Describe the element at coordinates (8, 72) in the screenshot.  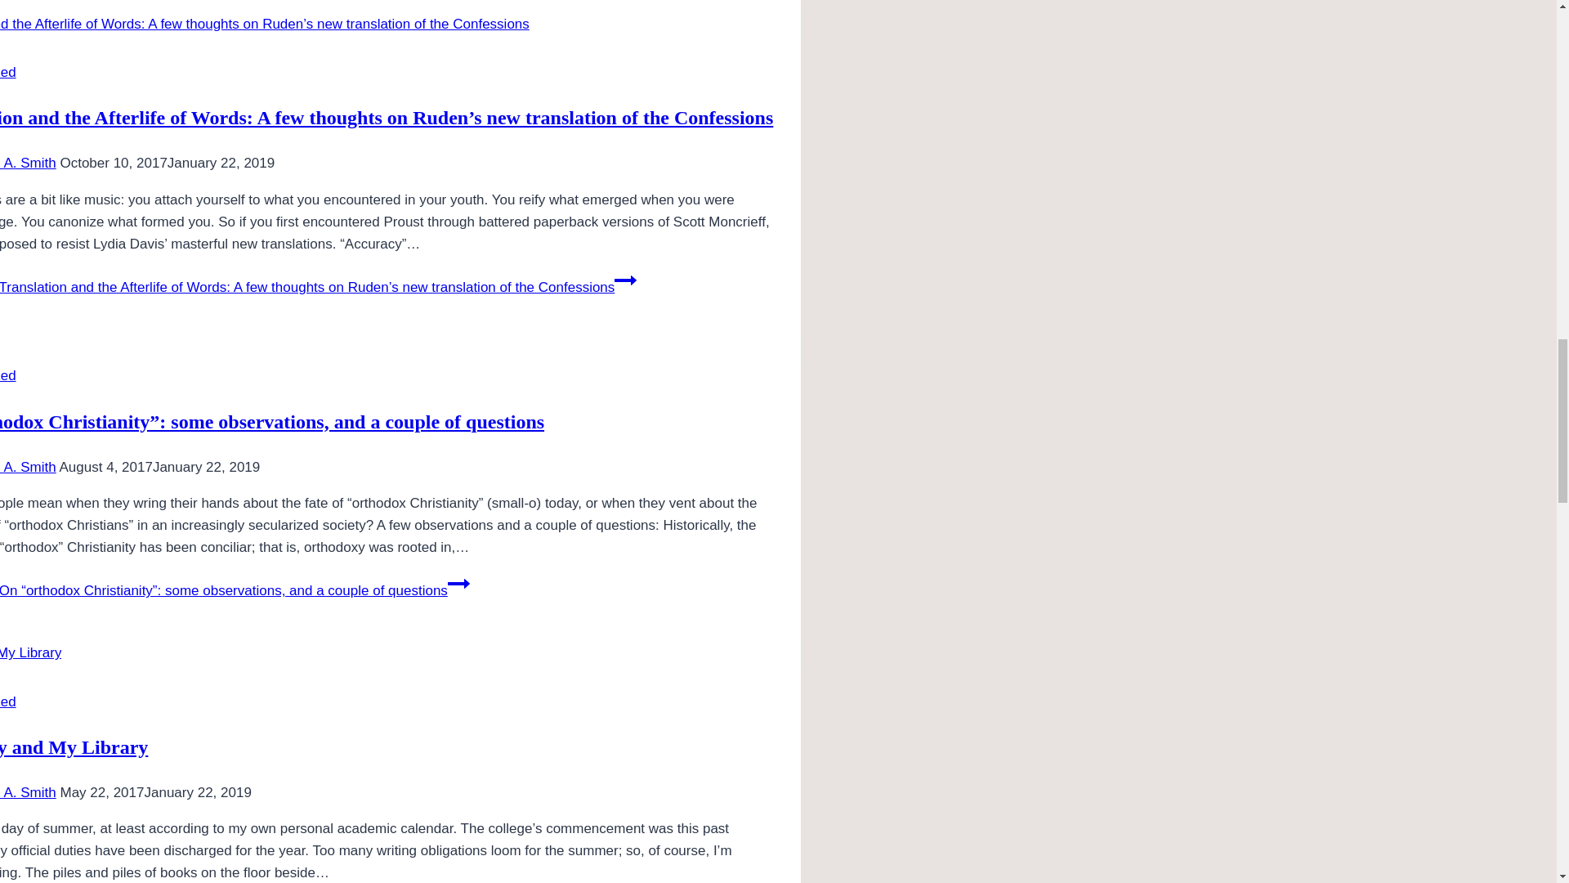
I see `Uncategorized` at that location.